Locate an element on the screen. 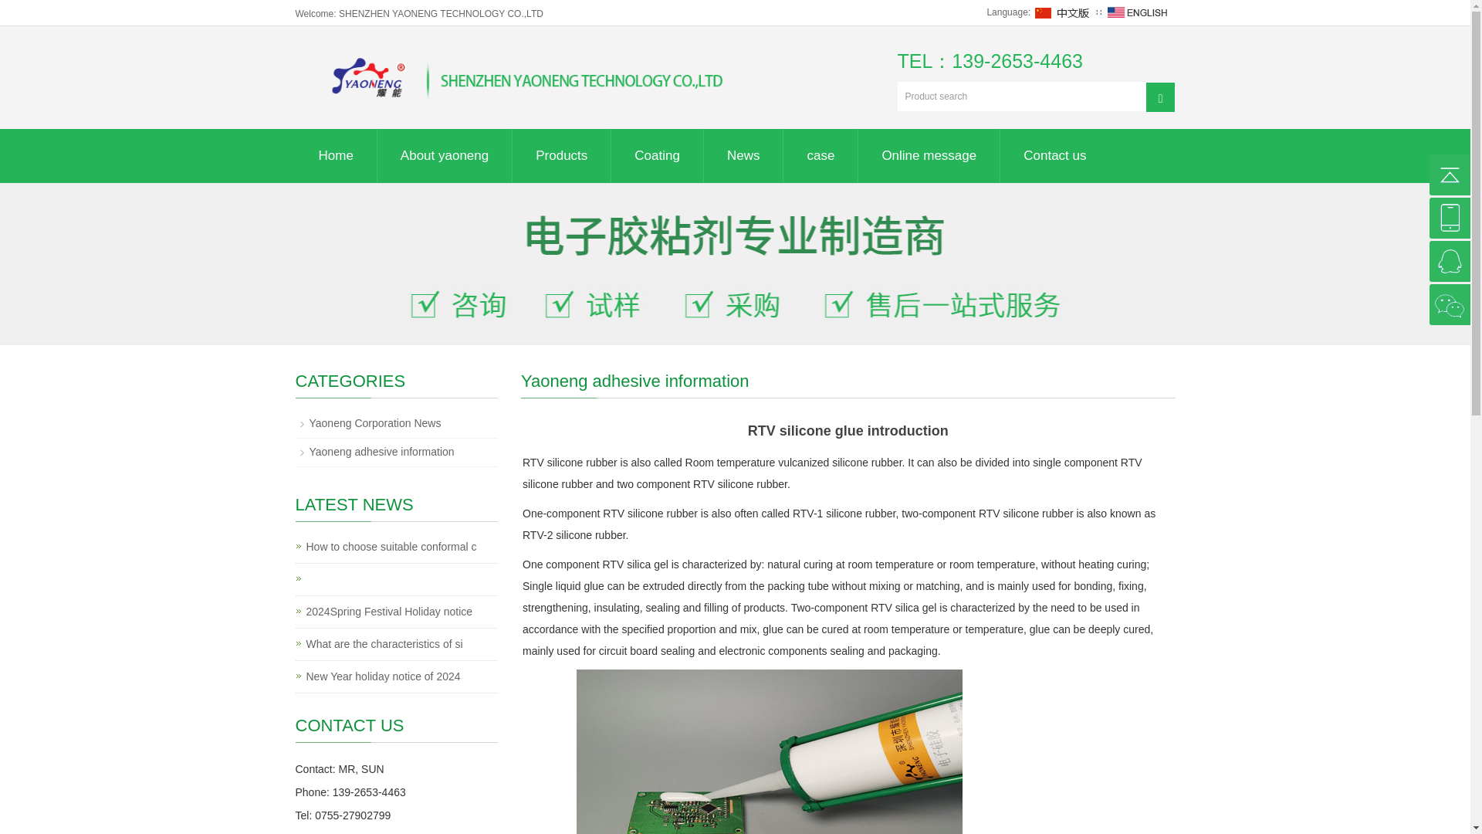 This screenshot has height=834, width=1482. What are the characteristics of silicone conformal coating? is located at coordinates (384, 644).